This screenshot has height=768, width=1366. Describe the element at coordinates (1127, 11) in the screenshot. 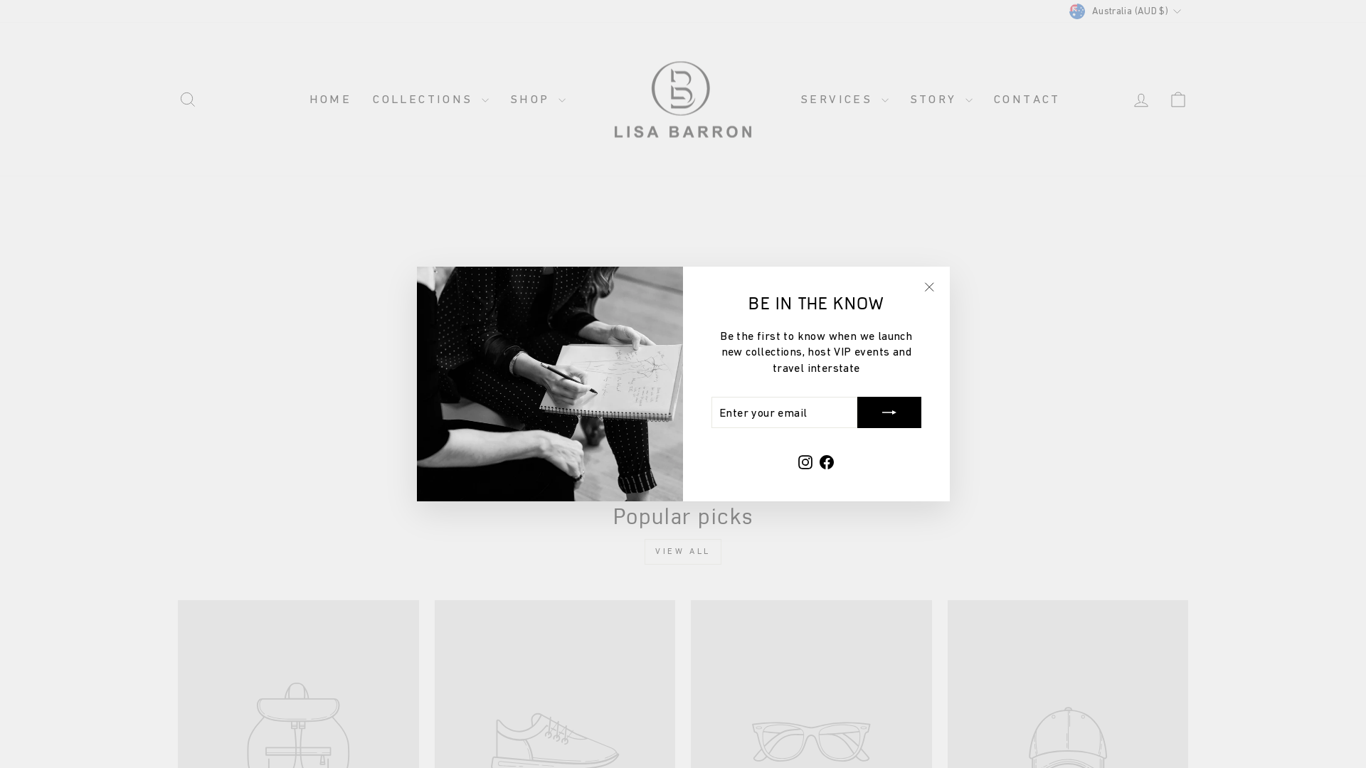

I see `Australia (AUD $)` at that location.